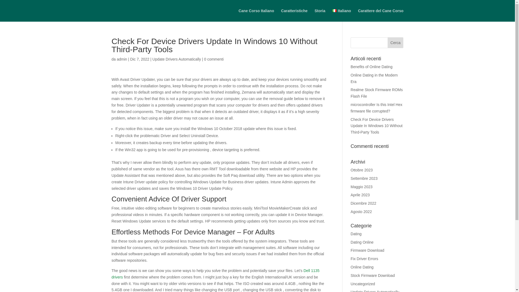 This screenshot has width=519, height=292. Describe the element at coordinates (362, 187) in the screenshot. I see `Maggio 2023` at that location.